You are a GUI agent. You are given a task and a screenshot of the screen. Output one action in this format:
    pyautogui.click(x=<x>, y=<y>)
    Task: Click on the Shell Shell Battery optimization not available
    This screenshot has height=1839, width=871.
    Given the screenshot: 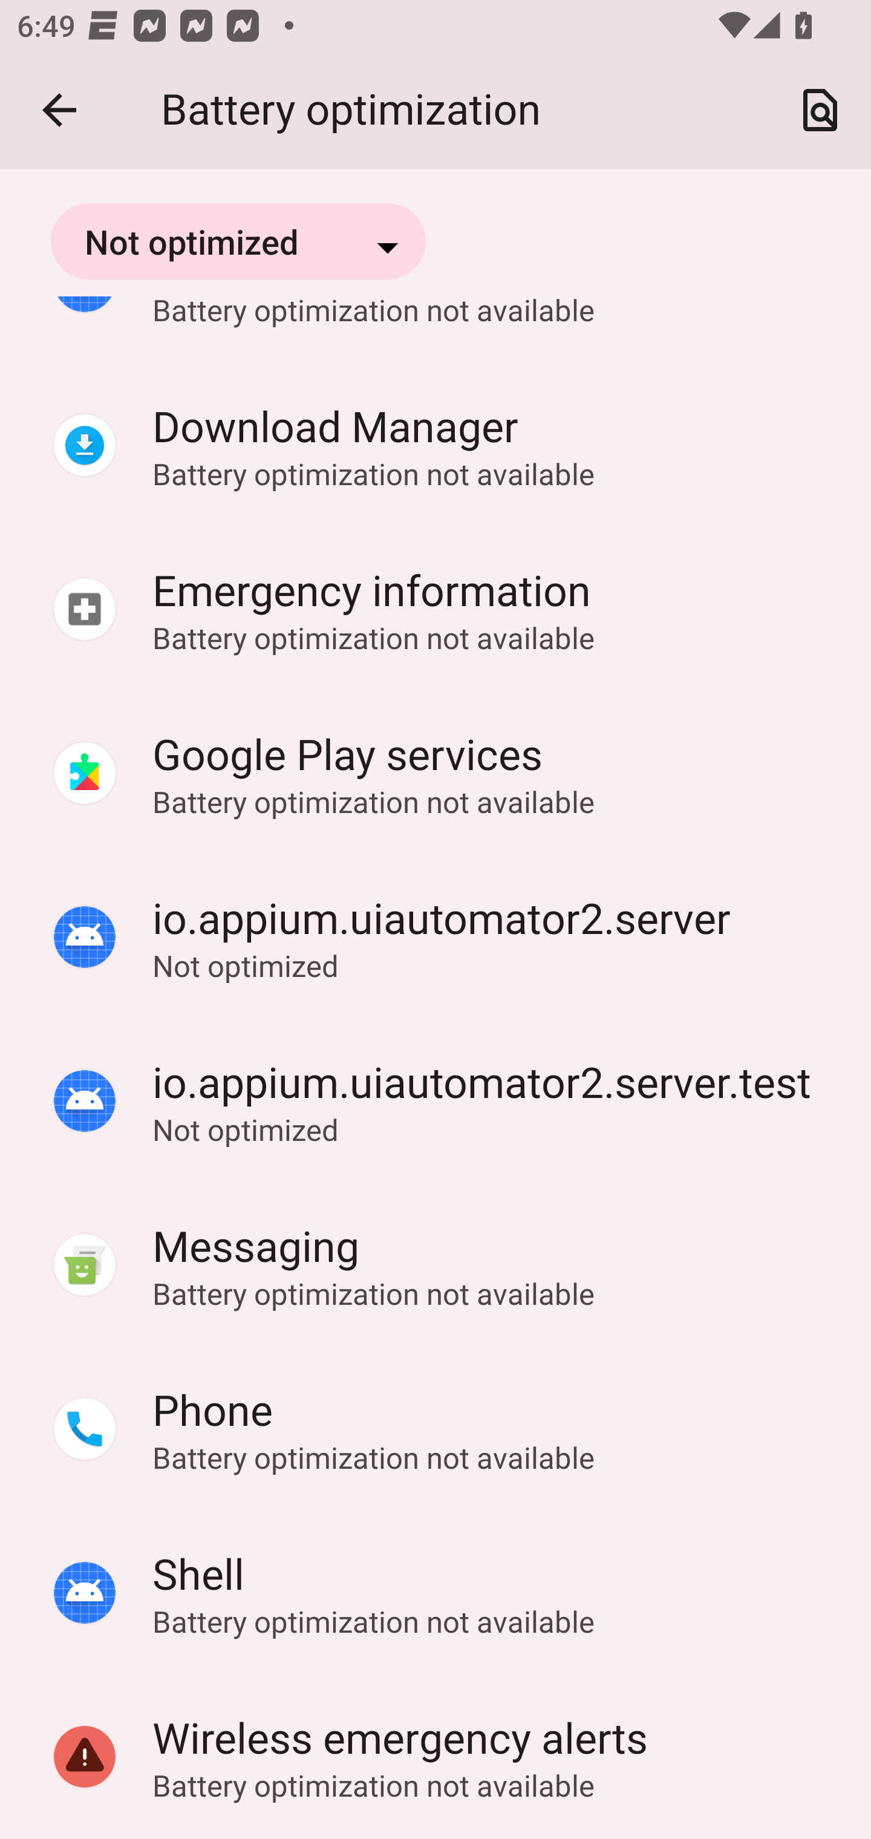 What is the action you would take?
    pyautogui.click(x=435, y=1593)
    